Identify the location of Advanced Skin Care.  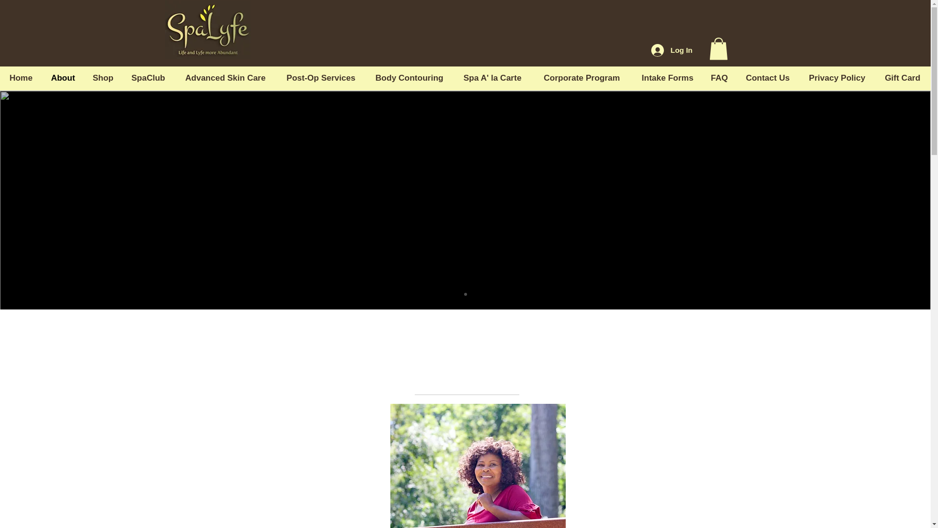
(226, 78).